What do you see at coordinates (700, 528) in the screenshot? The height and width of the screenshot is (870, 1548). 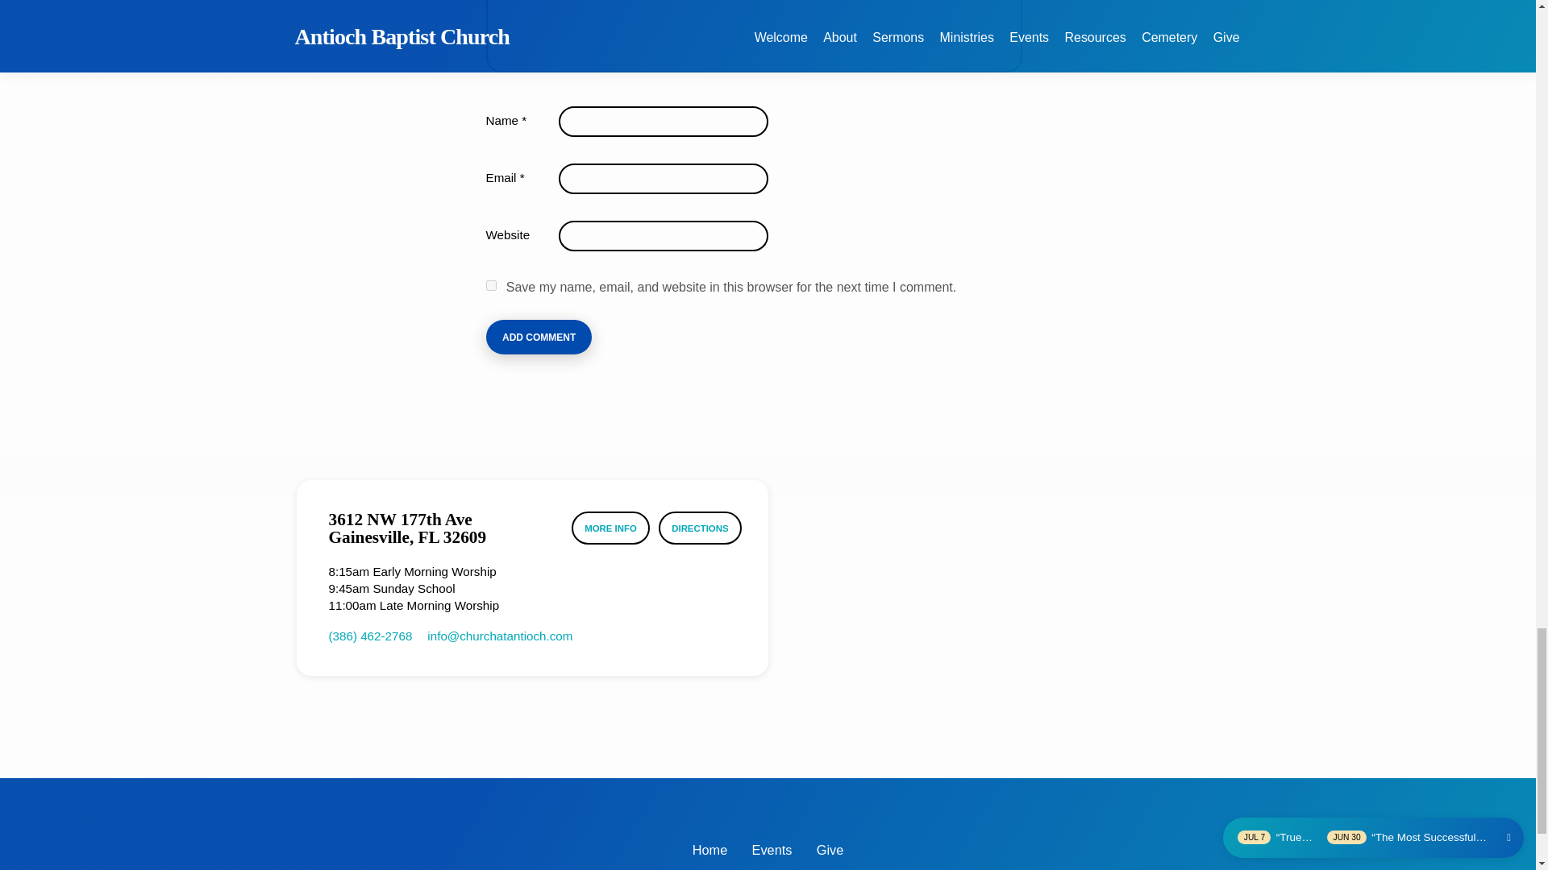 I see `DIRECTIONS` at bounding box center [700, 528].